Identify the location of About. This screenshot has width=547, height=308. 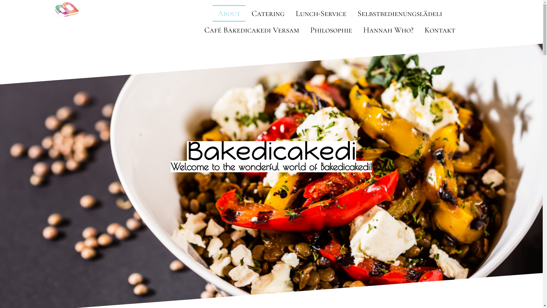
(229, 13).